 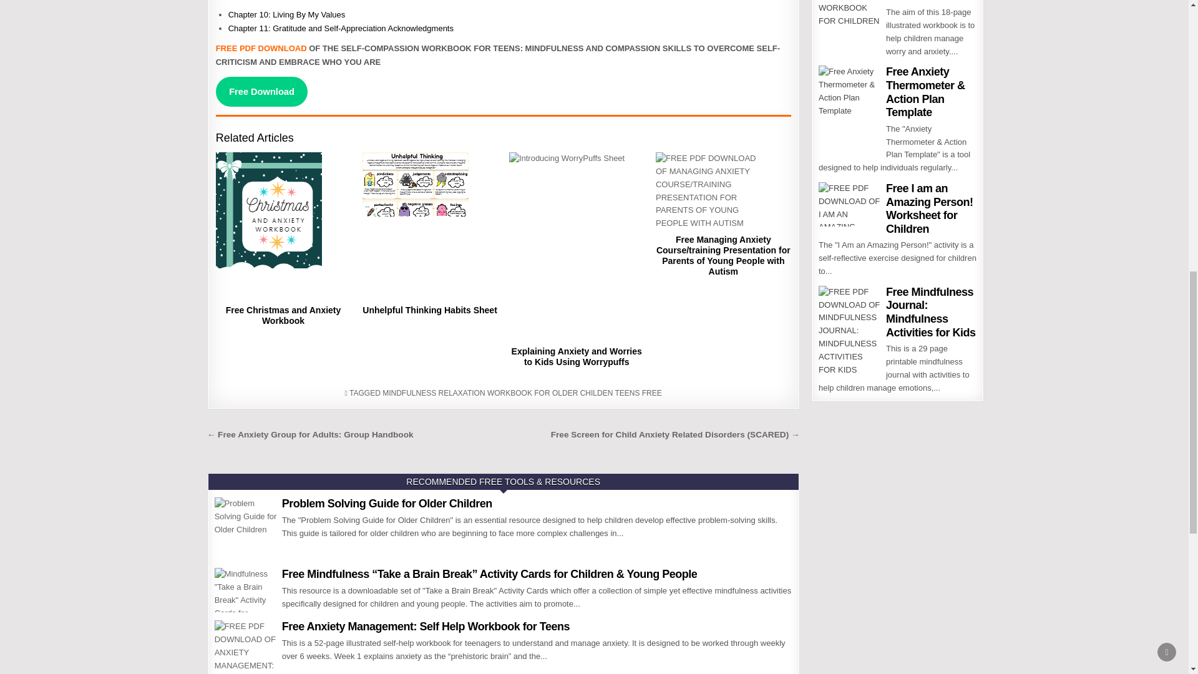 I want to click on Permanent Link to Unhelpful Thinking Habits Sheet, so click(x=429, y=310).